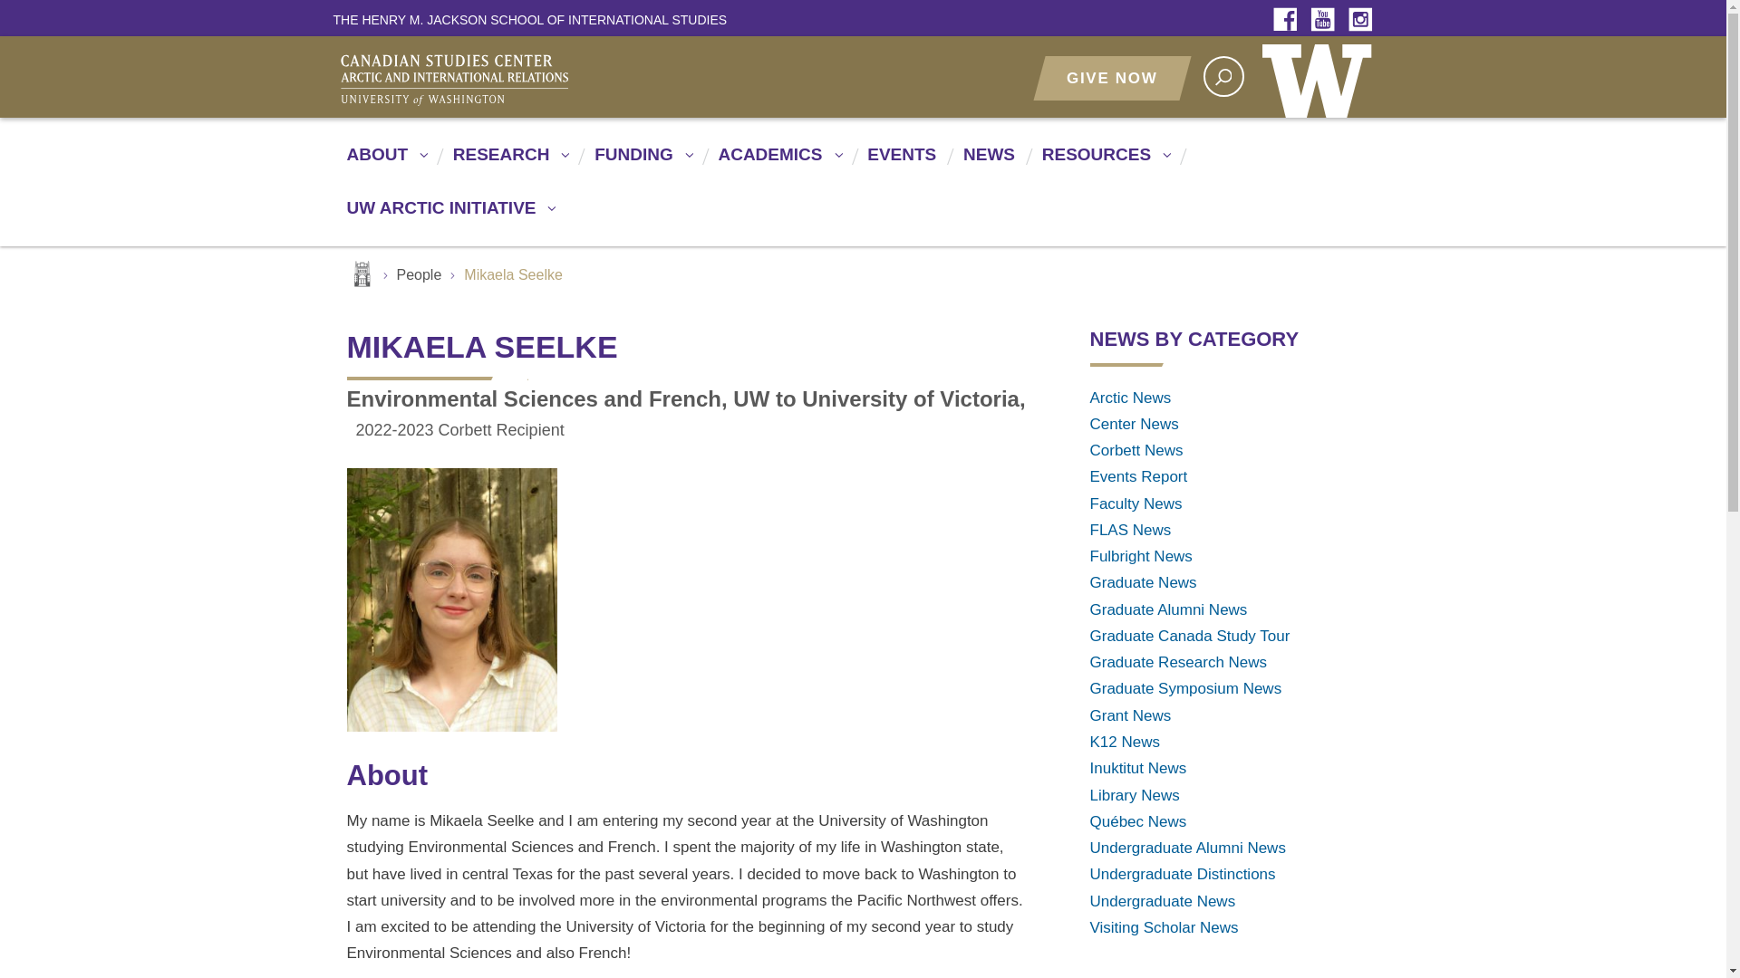  What do you see at coordinates (1327, 20) in the screenshot?
I see `Youtube` at bounding box center [1327, 20].